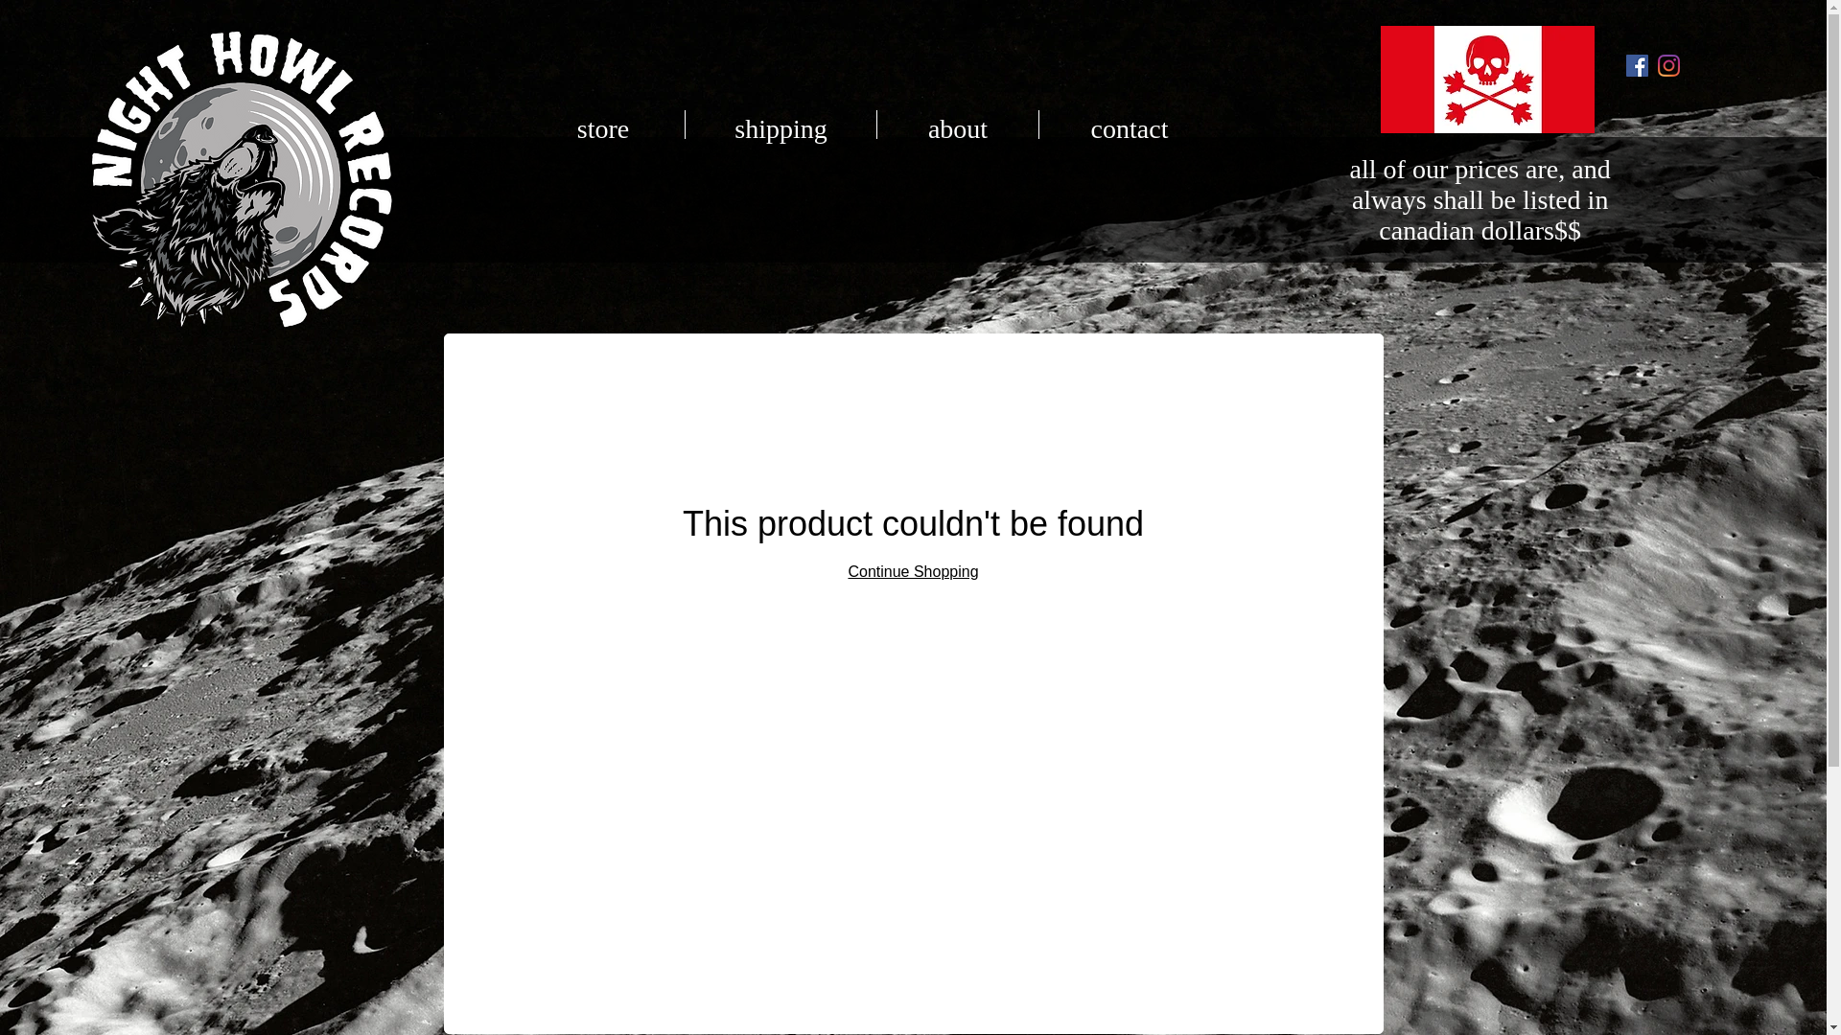 The image size is (1841, 1035). Describe the element at coordinates (957, 124) in the screenshot. I see `about` at that location.